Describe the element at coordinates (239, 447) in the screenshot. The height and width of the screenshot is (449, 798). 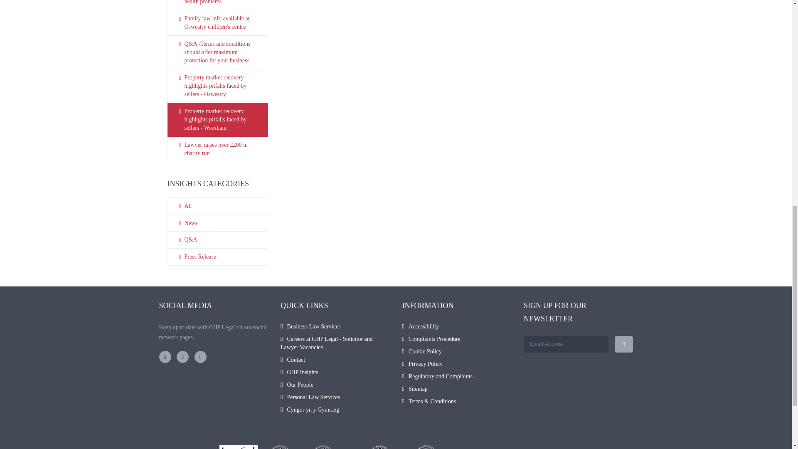
I see `Law Society Accredited - Lexcel` at that location.